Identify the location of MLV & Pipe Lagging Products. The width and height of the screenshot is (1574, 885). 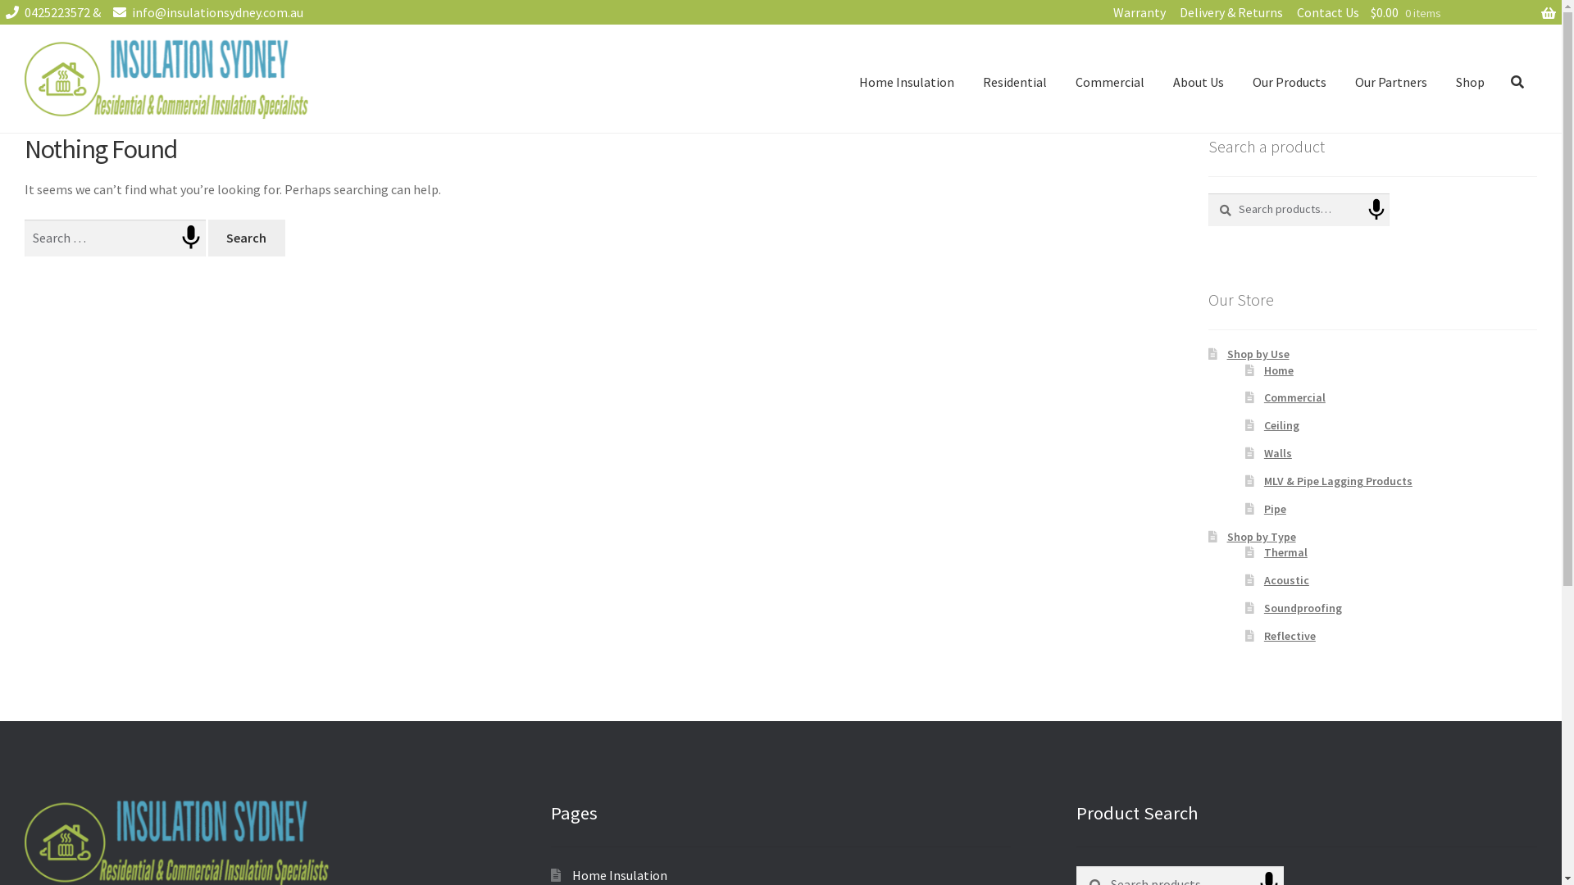
(1338, 481).